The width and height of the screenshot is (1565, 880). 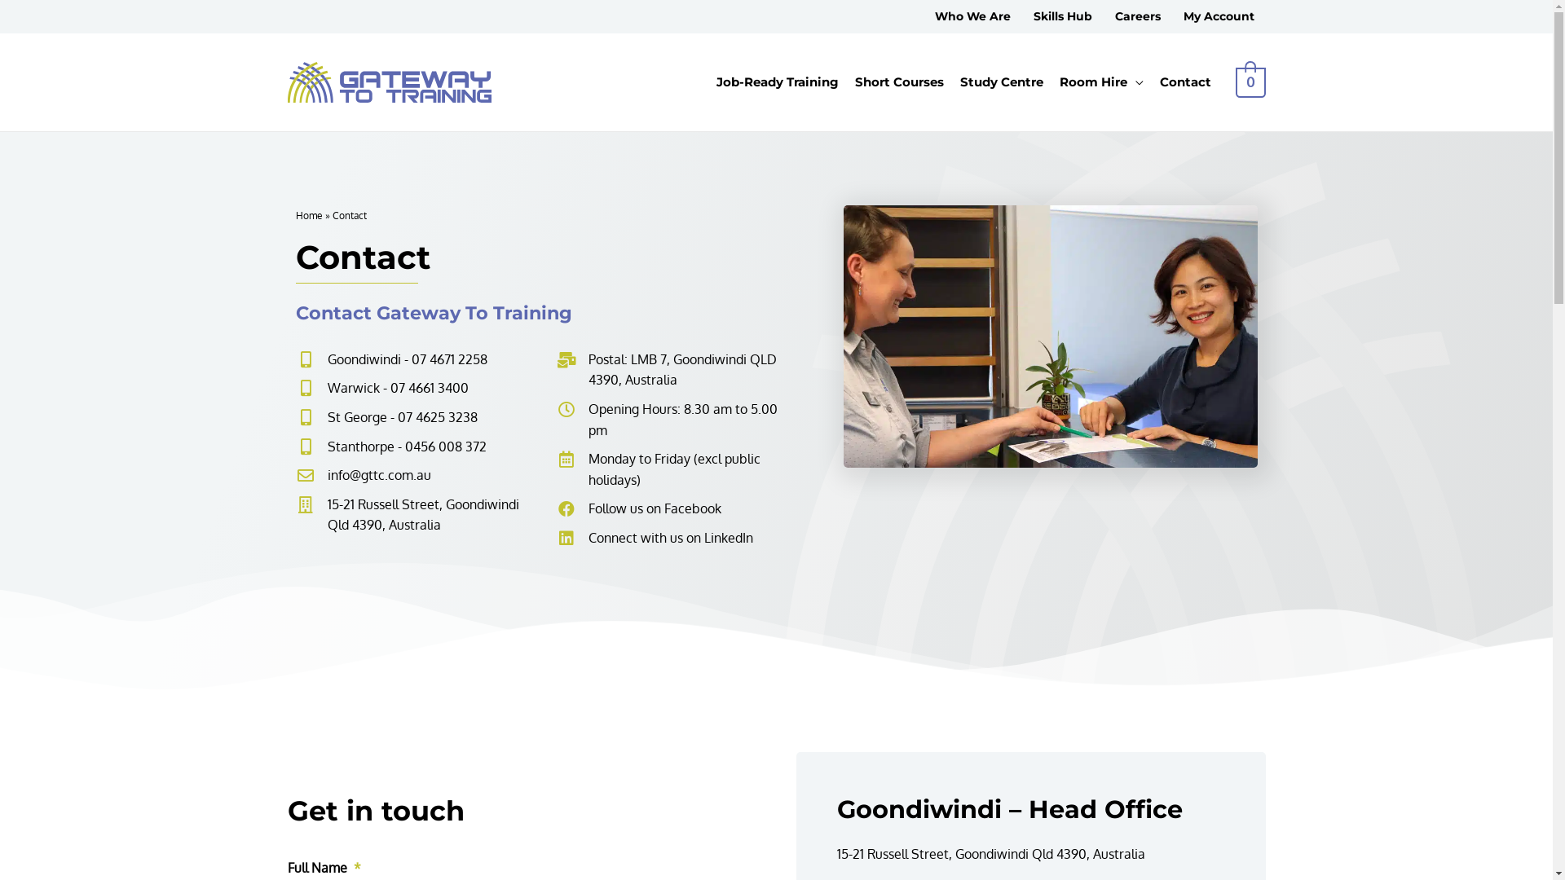 What do you see at coordinates (677, 539) in the screenshot?
I see `Connect with us on LinkedIn` at bounding box center [677, 539].